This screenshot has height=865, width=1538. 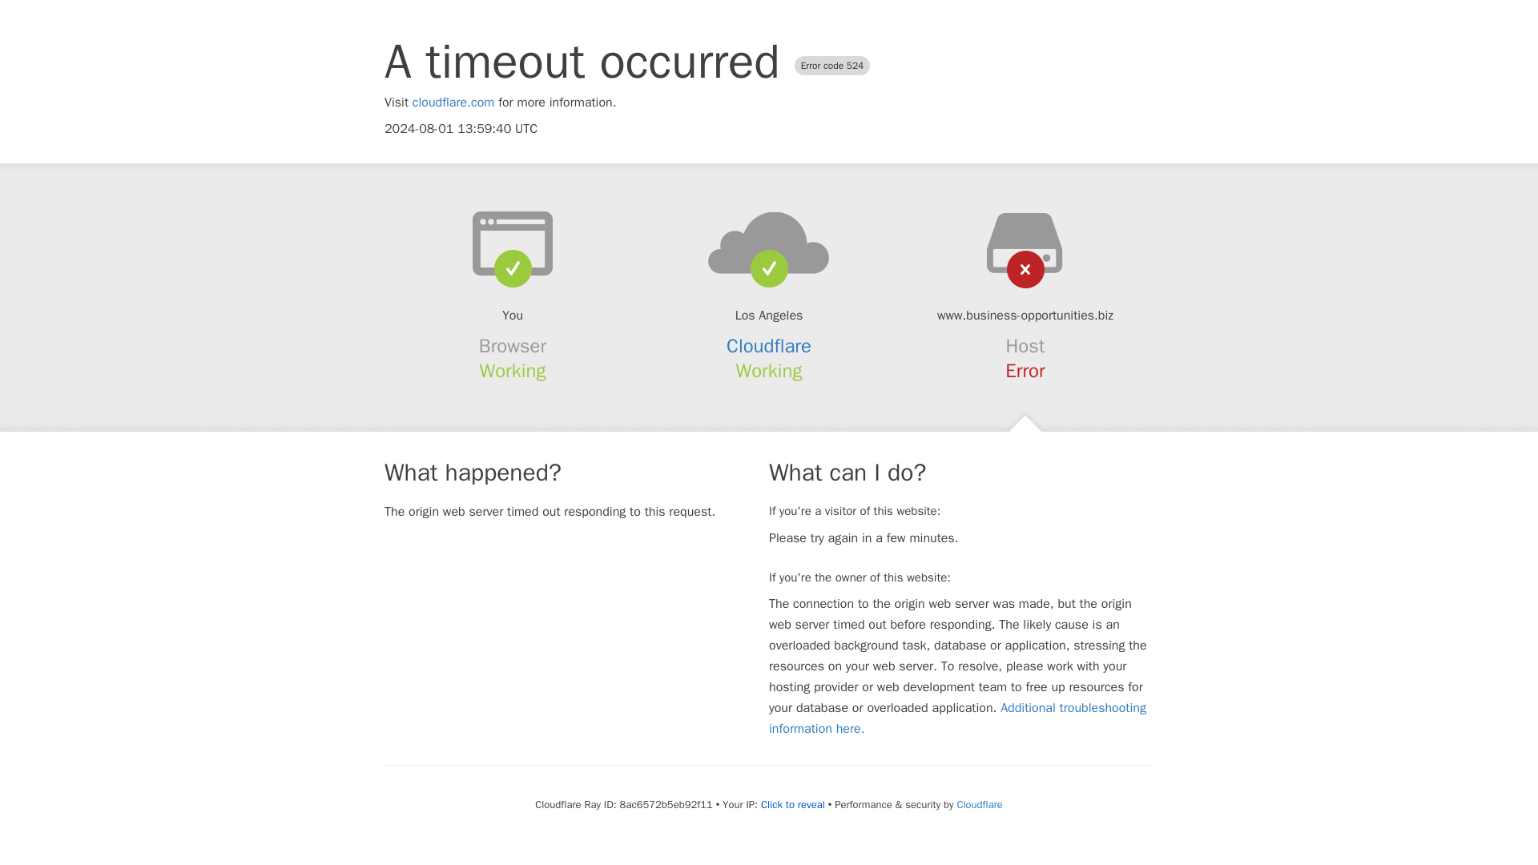 What do you see at coordinates (453, 103) in the screenshot?
I see `cloudflare.com` at bounding box center [453, 103].